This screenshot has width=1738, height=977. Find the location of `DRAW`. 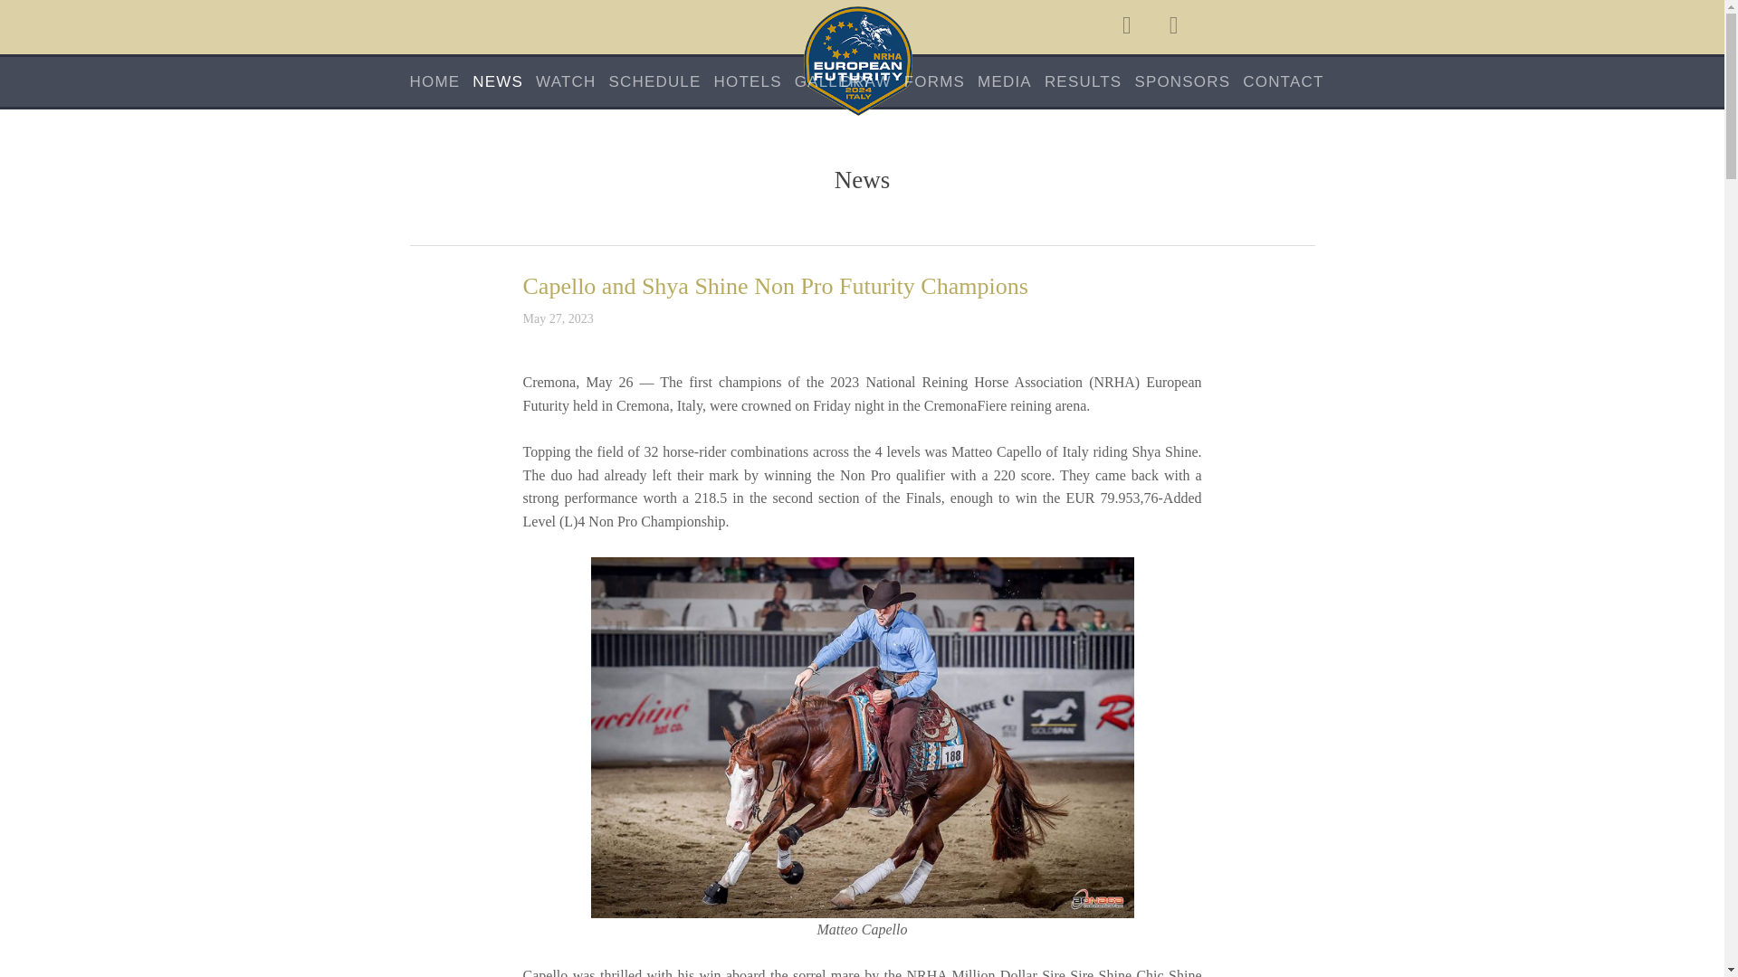

DRAW is located at coordinates (865, 81).